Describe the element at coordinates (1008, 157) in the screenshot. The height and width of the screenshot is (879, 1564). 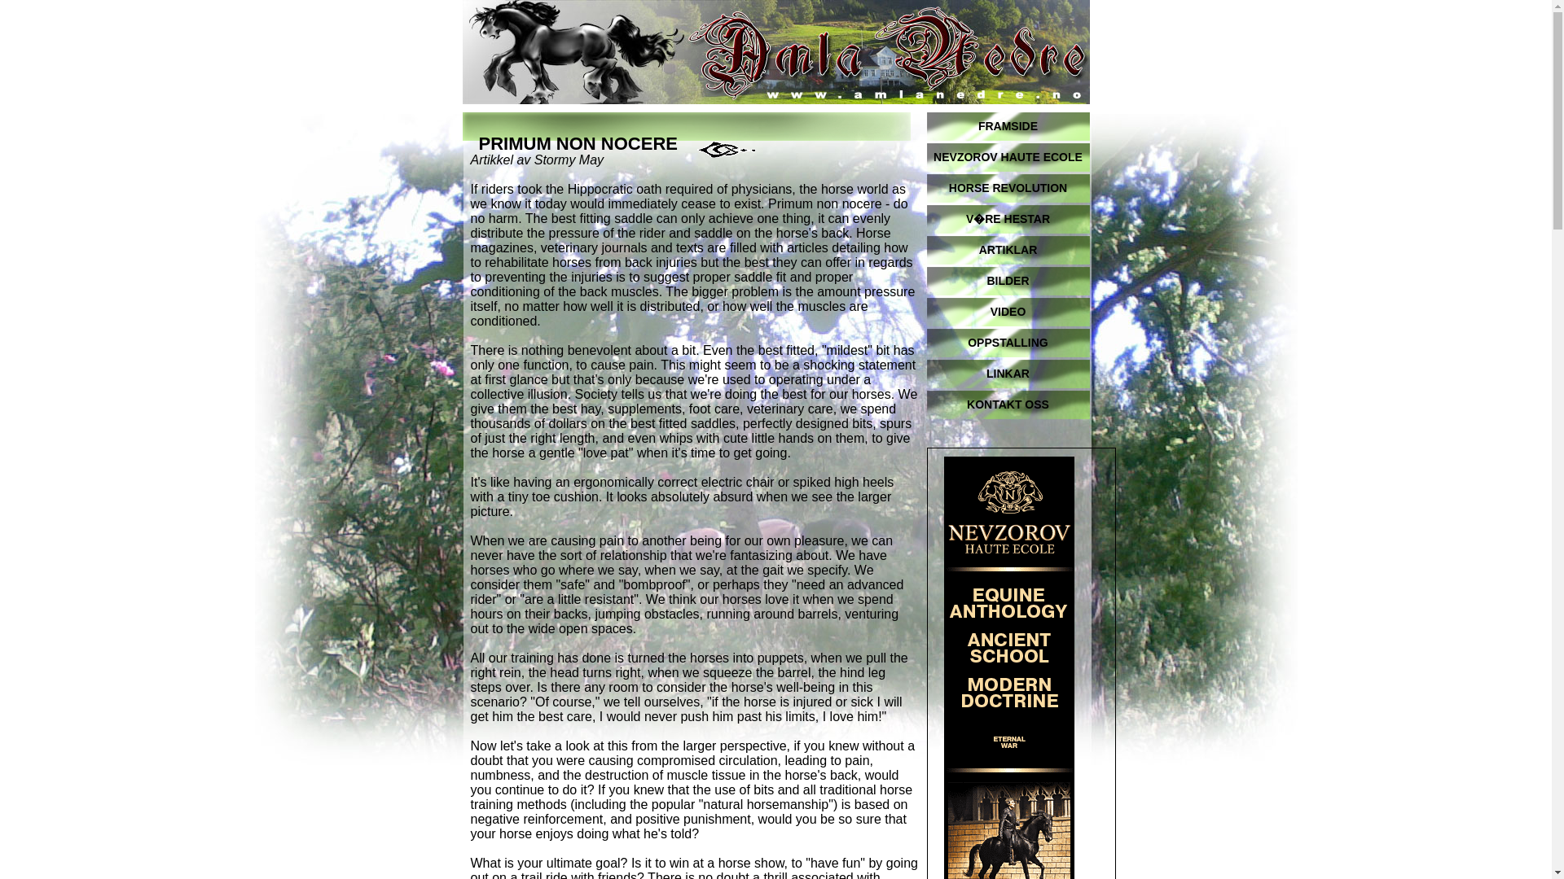
I see `NEVZOROV HAUTE ECOLE` at that location.